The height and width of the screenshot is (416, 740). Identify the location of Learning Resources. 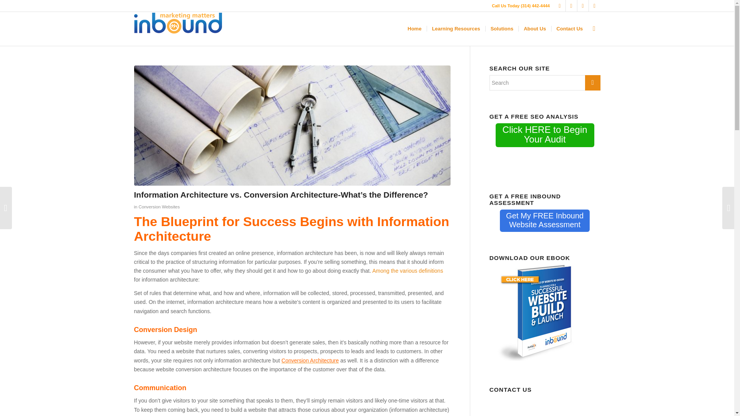
(310, 360).